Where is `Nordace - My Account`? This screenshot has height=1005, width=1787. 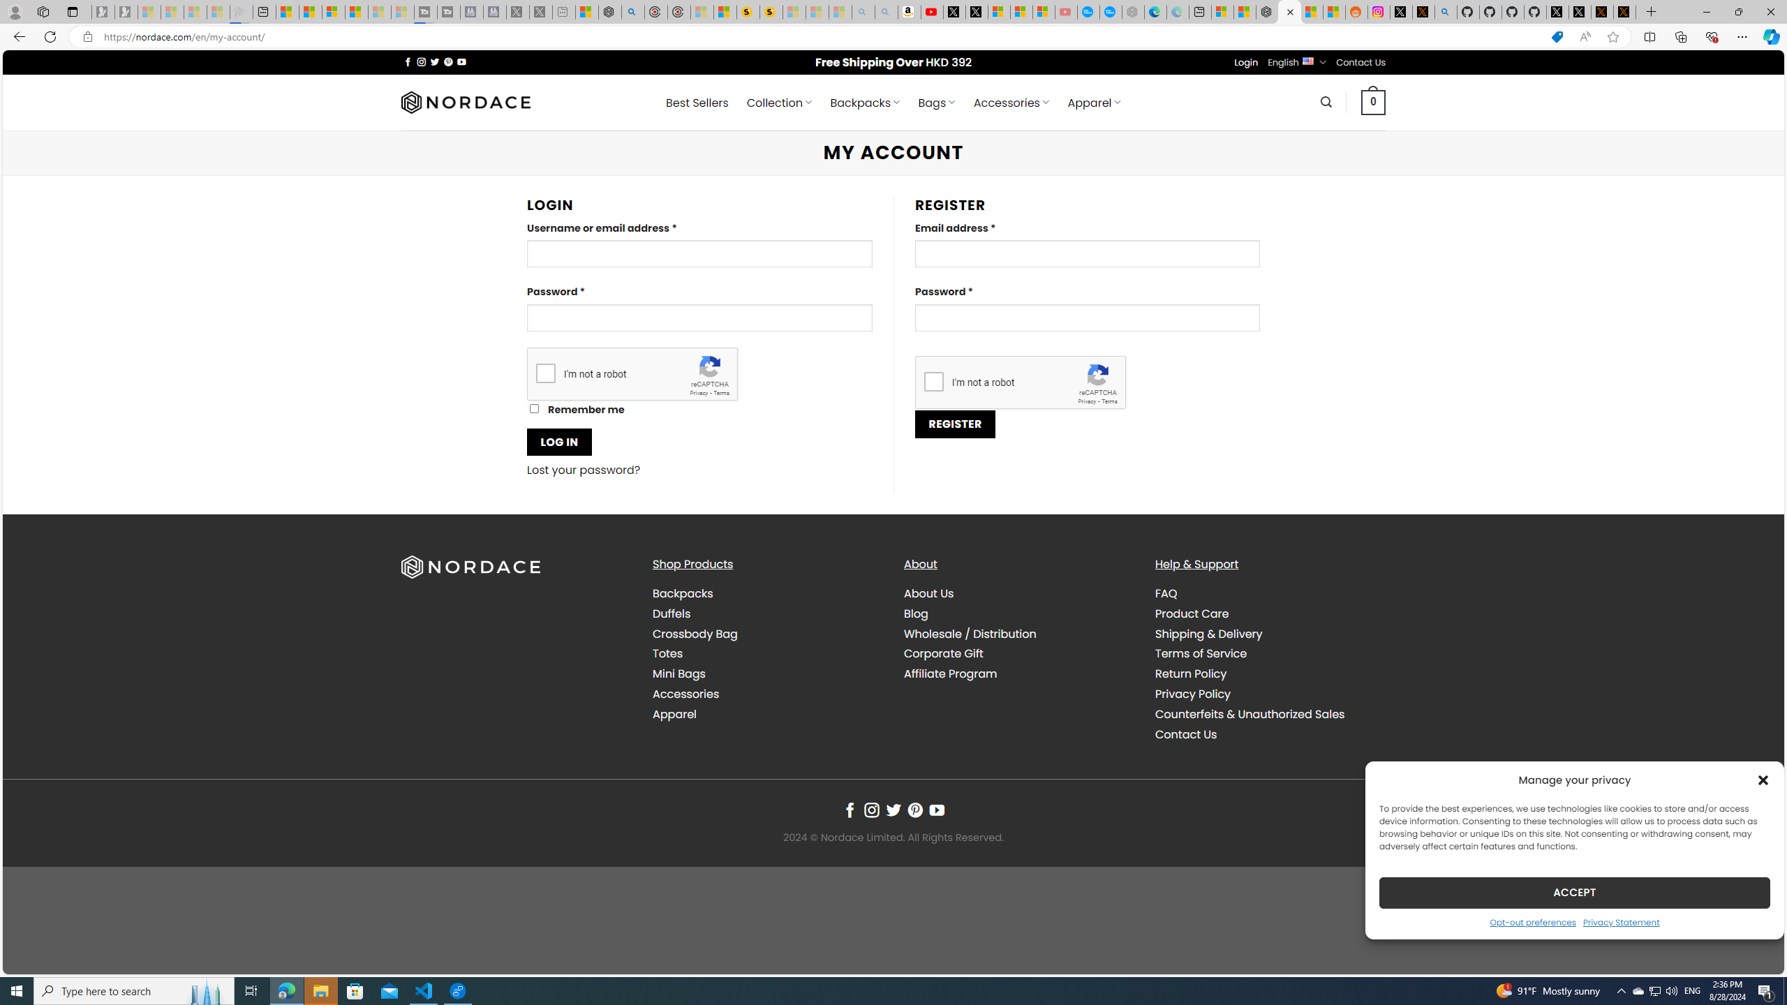 Nordace - My Account is located at coordinates (1289, 12).